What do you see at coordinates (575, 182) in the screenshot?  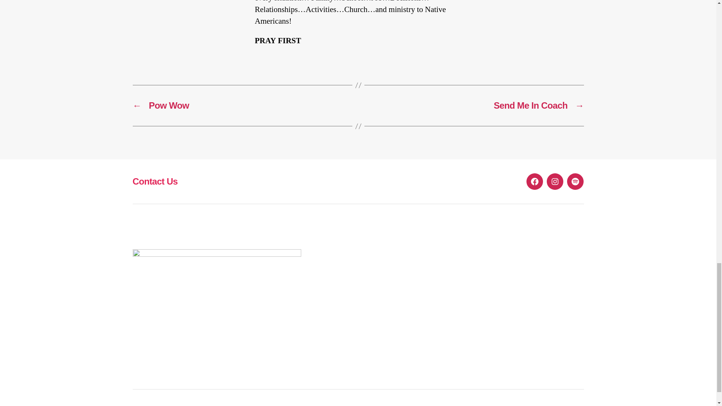 I see `spotify` at bounding box center [575, 182].